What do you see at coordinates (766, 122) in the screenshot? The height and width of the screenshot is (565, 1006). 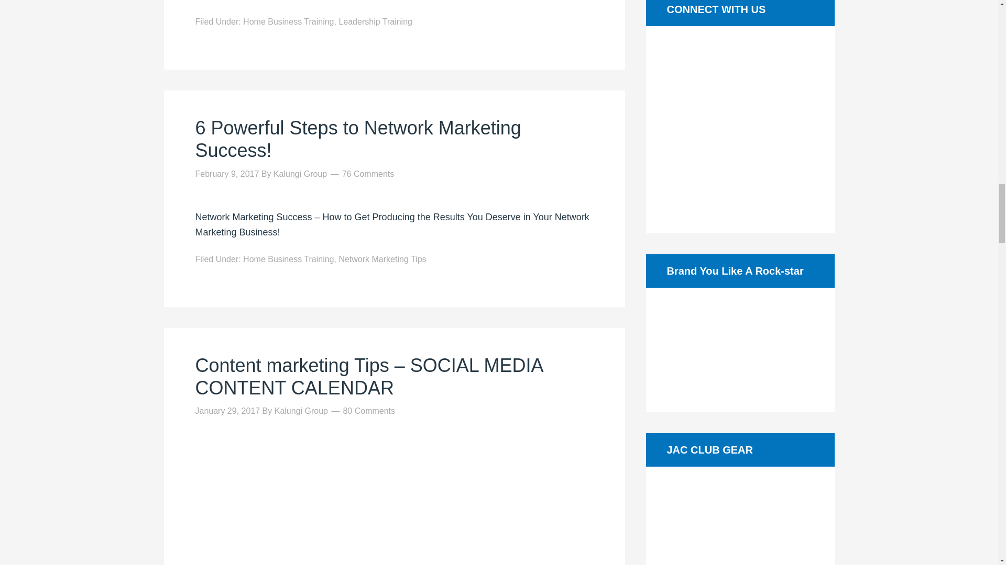 I see `Visit Us On Youtube` at bounding box center [766, 122].